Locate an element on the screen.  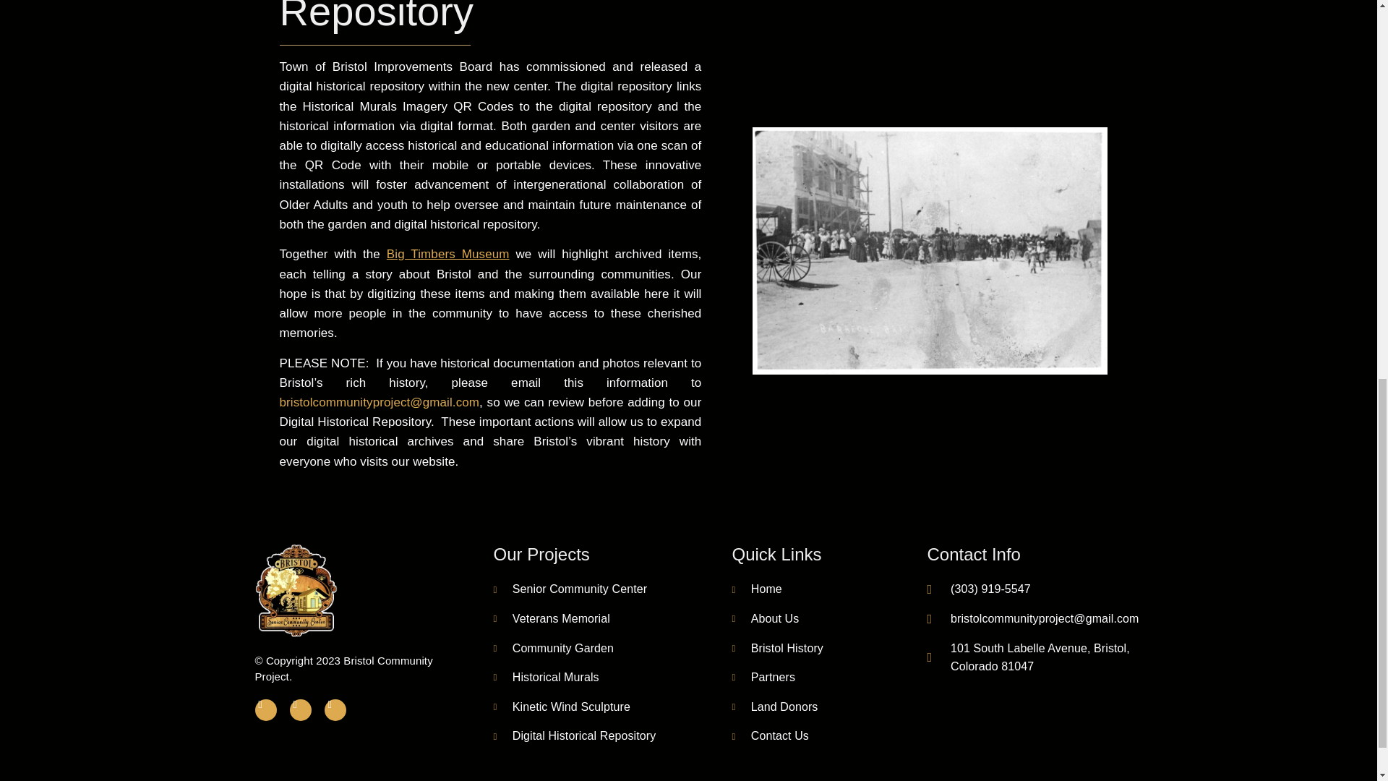
Kinetic Wind Sculpture is located at coordinates (561, 707).